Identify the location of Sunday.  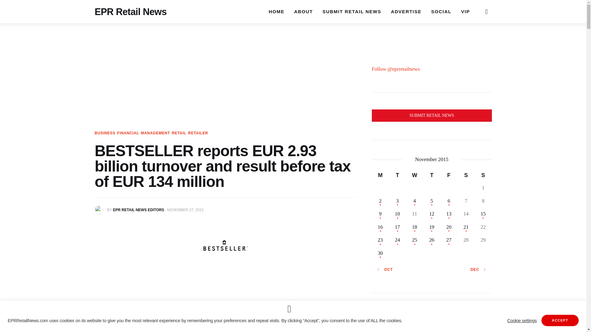
(483, 175).